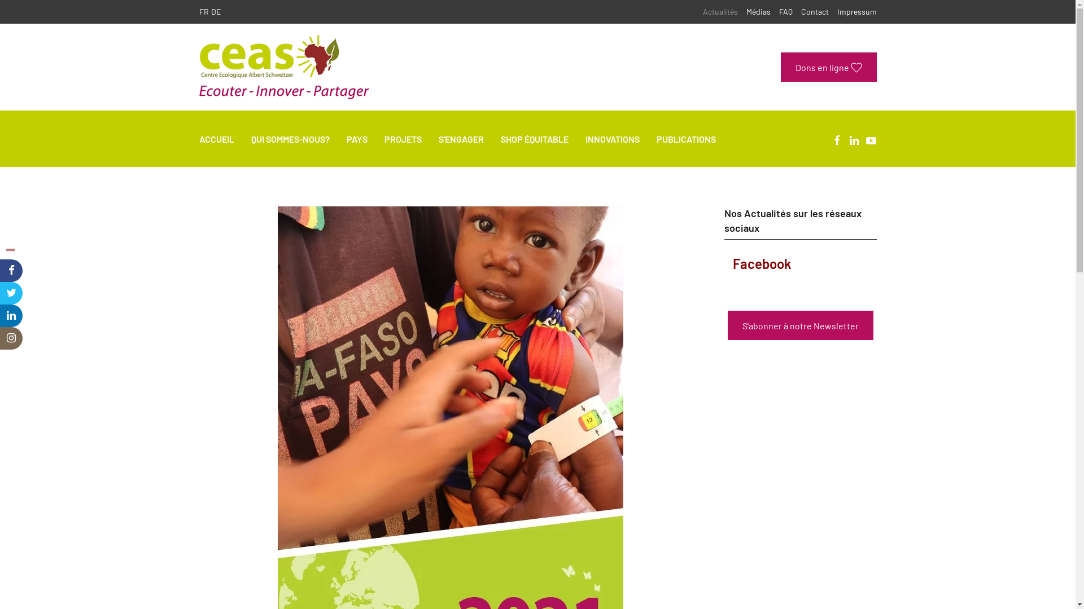  What do you see at coordinates (216, 11) in the screenshot?
I see `DE` at bounding box center [216, 11].